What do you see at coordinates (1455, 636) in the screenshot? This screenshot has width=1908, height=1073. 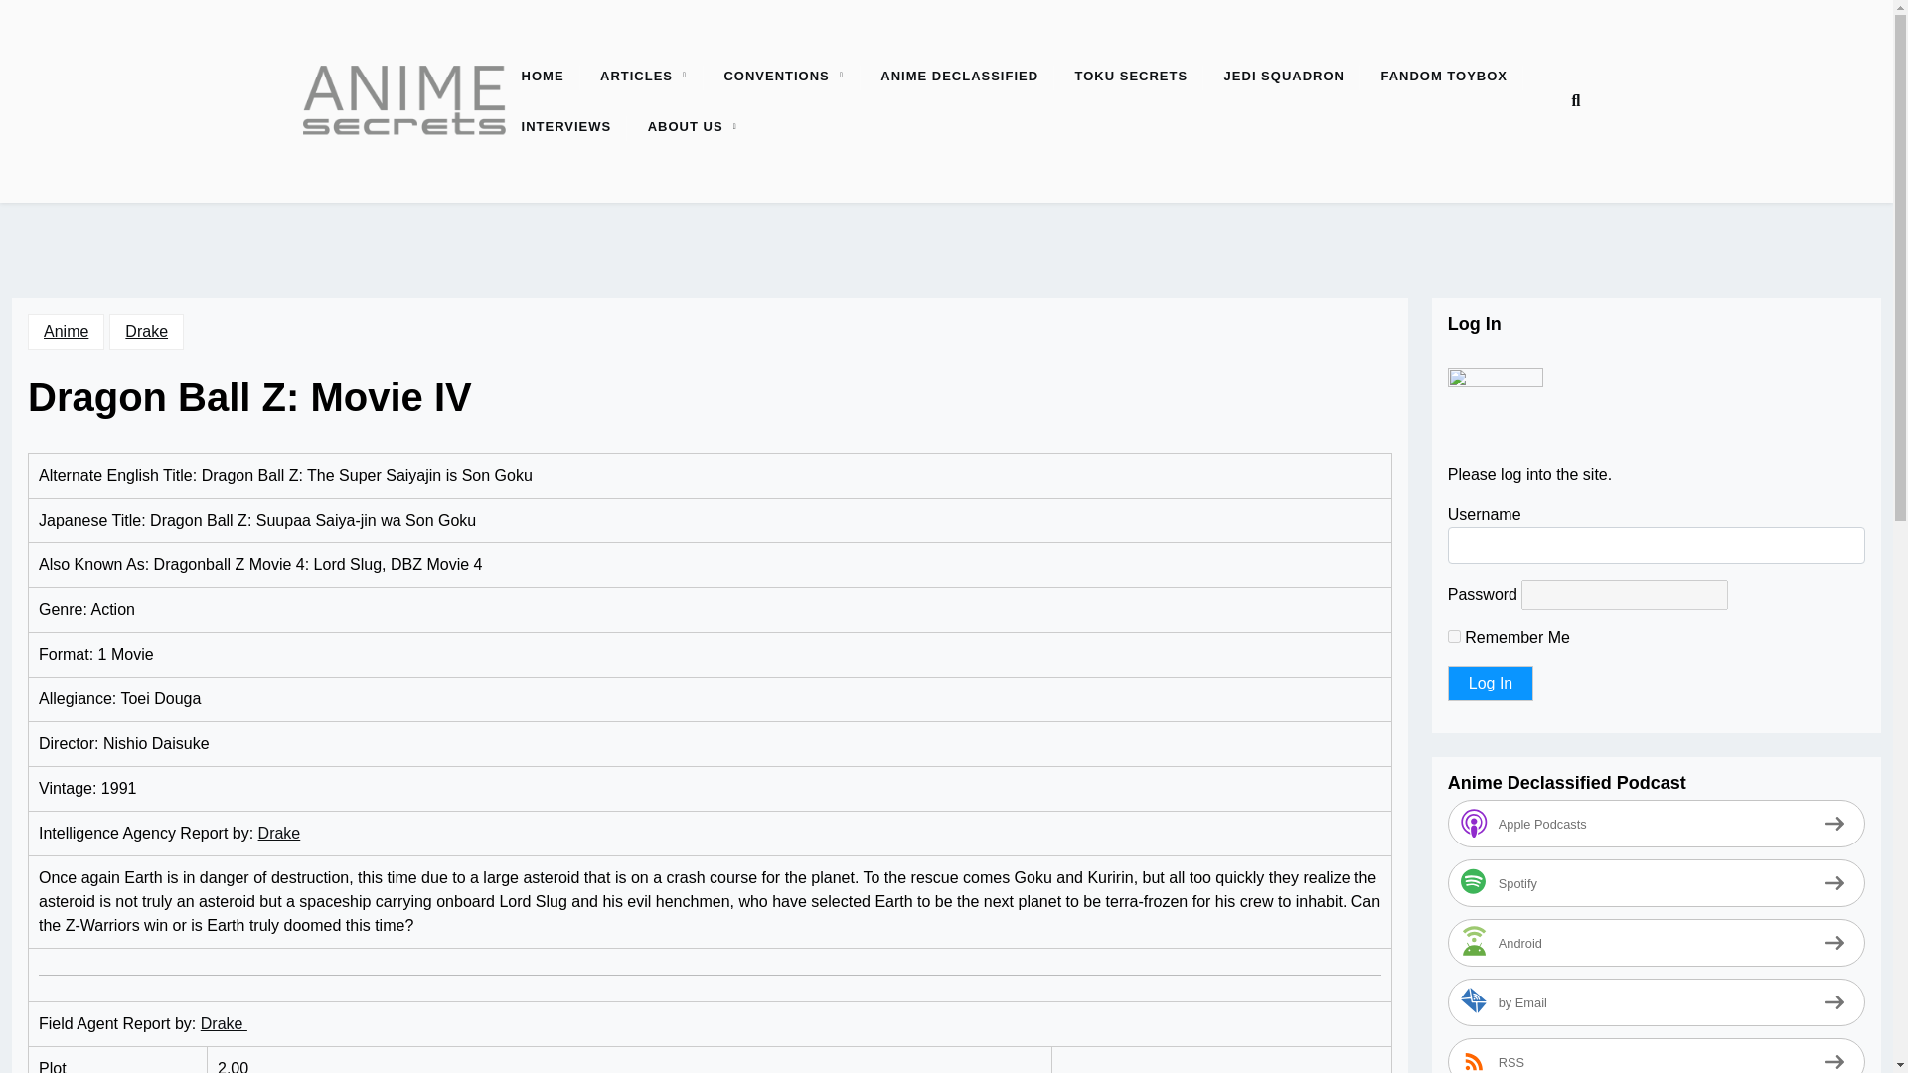 I see `forever` at bounding box center [1455, 636].